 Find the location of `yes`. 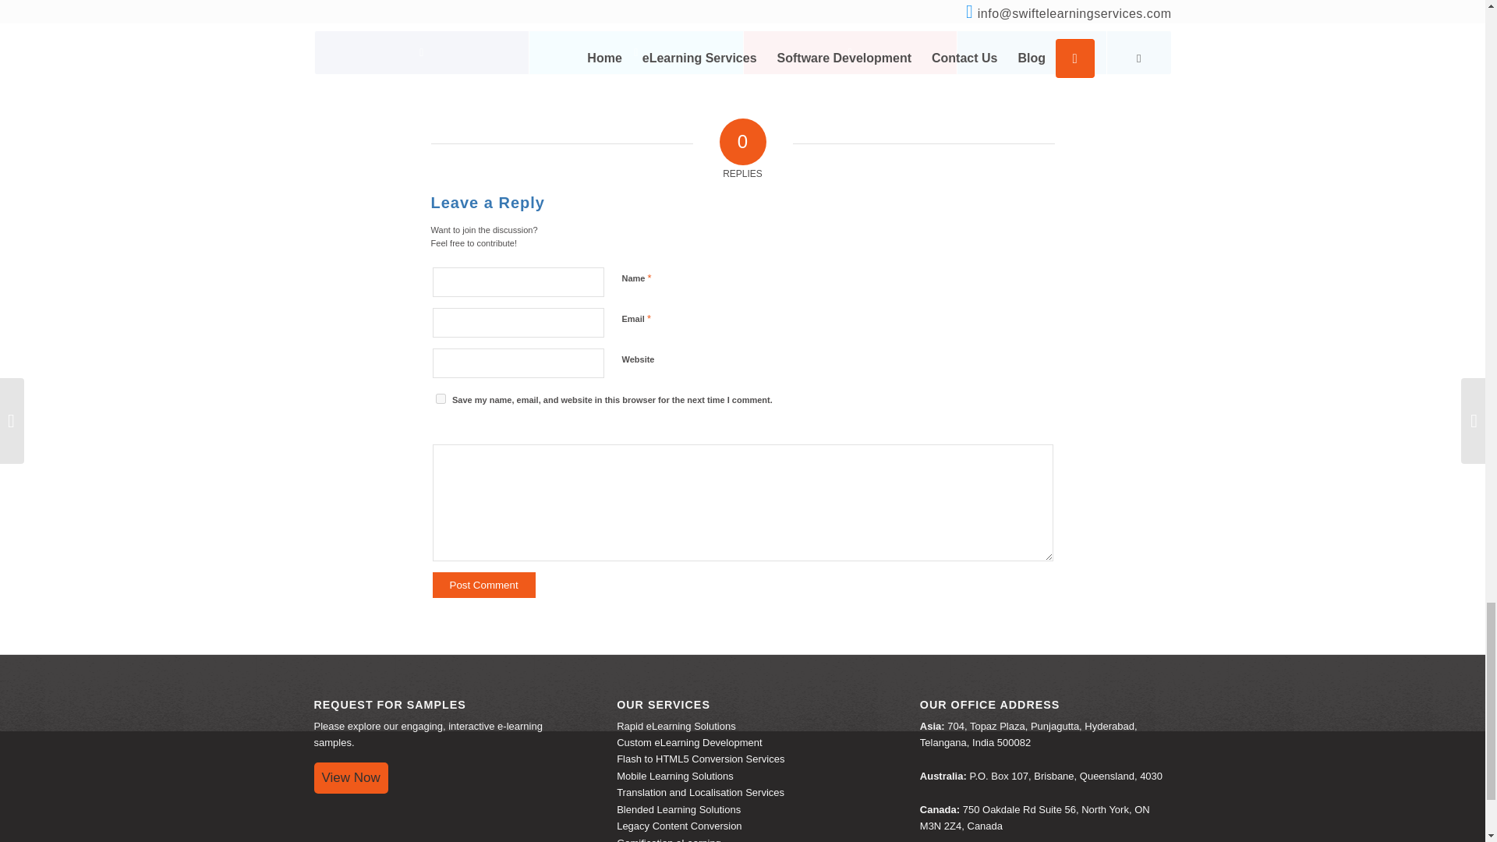

yes is located at coordinates (440, 399).